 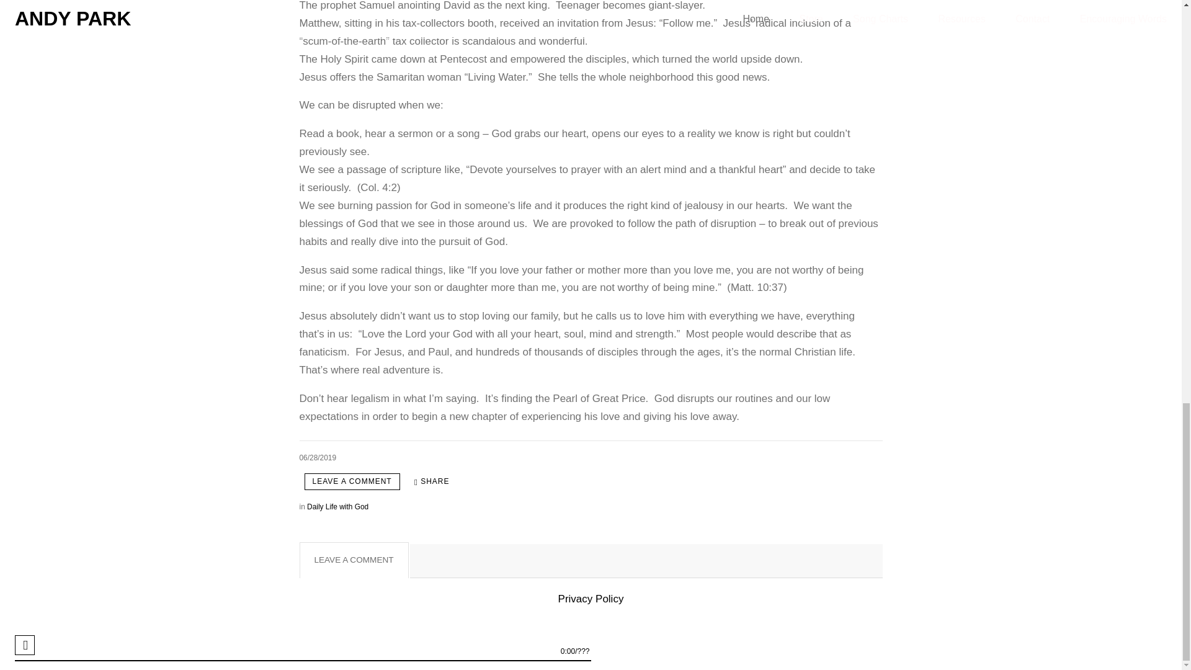 I want to click on LEAVE A COMMENT, so click(x=351, y=481).